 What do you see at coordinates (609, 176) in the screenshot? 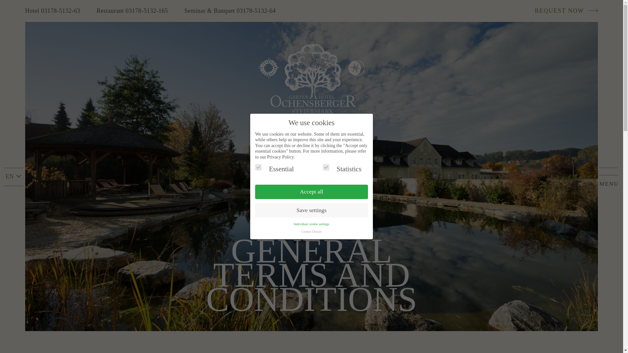
I see `MENU` at bounding box center [609, 176].